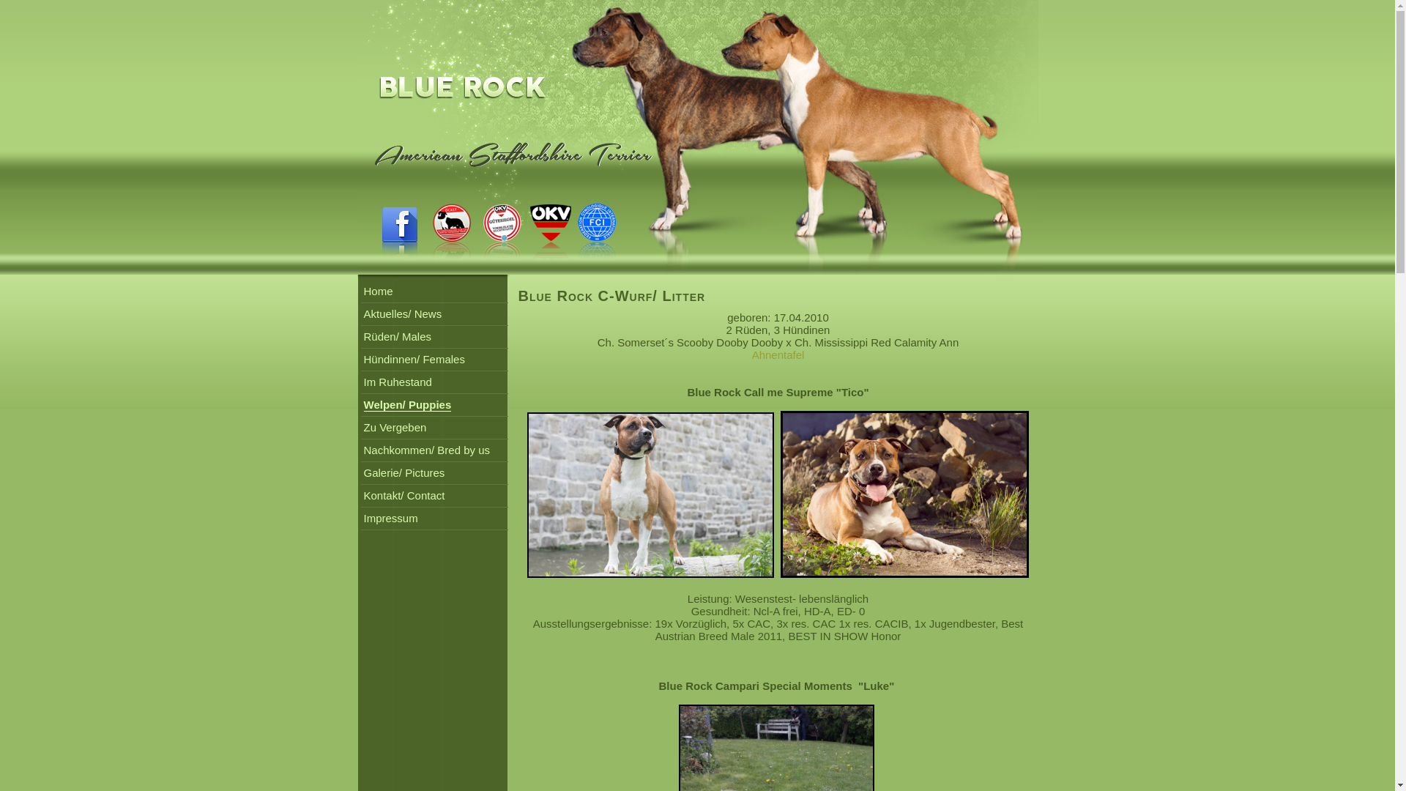 This screenshot has width=1406, height=791. What do you see at coordinates (390, 519) in the screenshot?
I see `Impressum` at bounding box center [390, 519].